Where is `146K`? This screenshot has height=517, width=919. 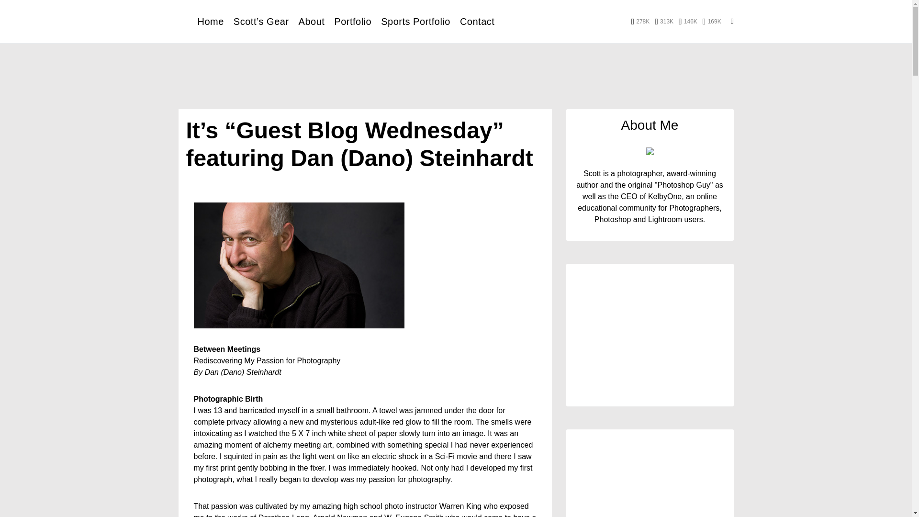
146K is located at coordinates (688, 21).